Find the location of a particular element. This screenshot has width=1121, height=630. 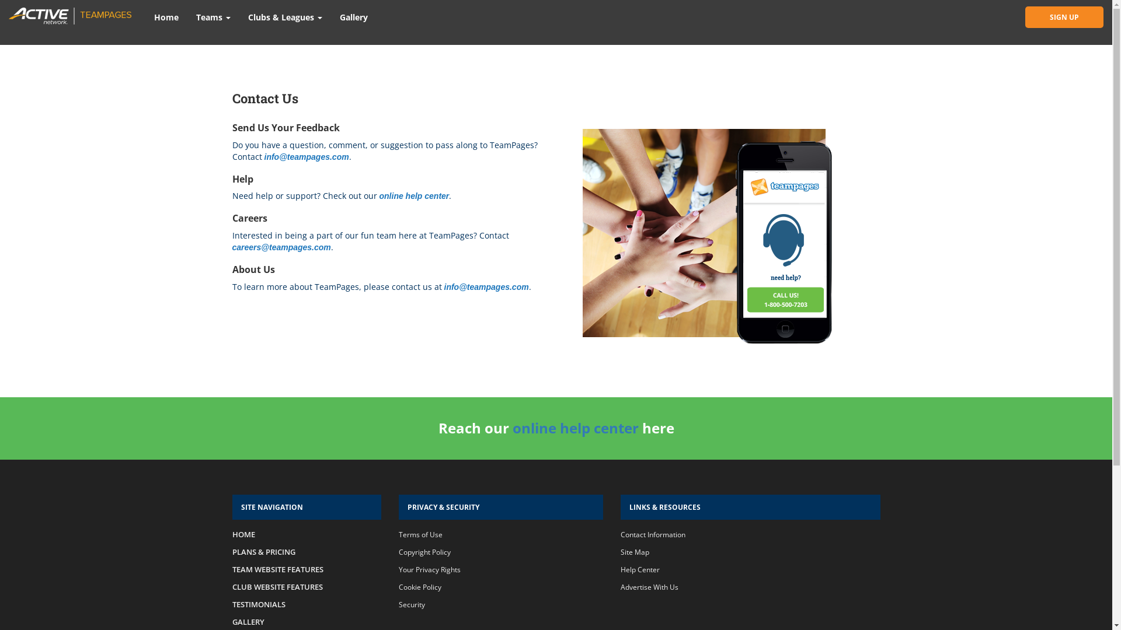

GALLERY is located at coordinates (249, 622).